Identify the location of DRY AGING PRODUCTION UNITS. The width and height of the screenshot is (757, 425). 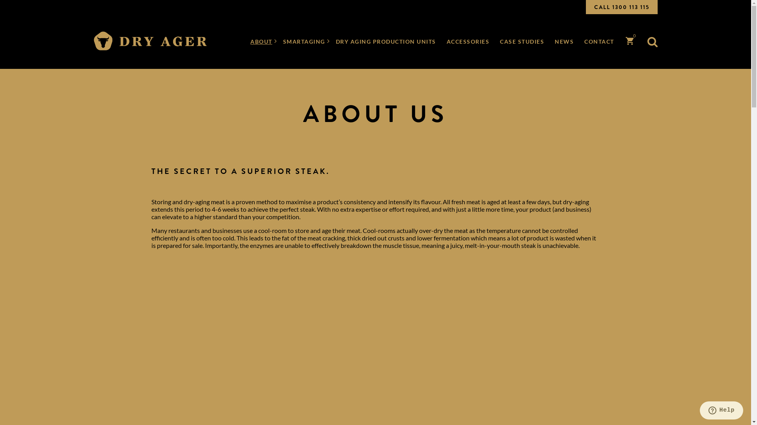
(386, 42).